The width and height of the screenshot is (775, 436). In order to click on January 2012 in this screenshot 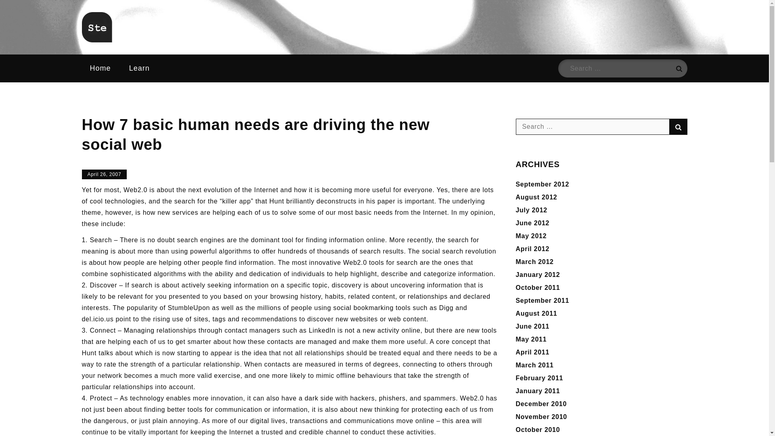, I will do `click(538, 275)`.